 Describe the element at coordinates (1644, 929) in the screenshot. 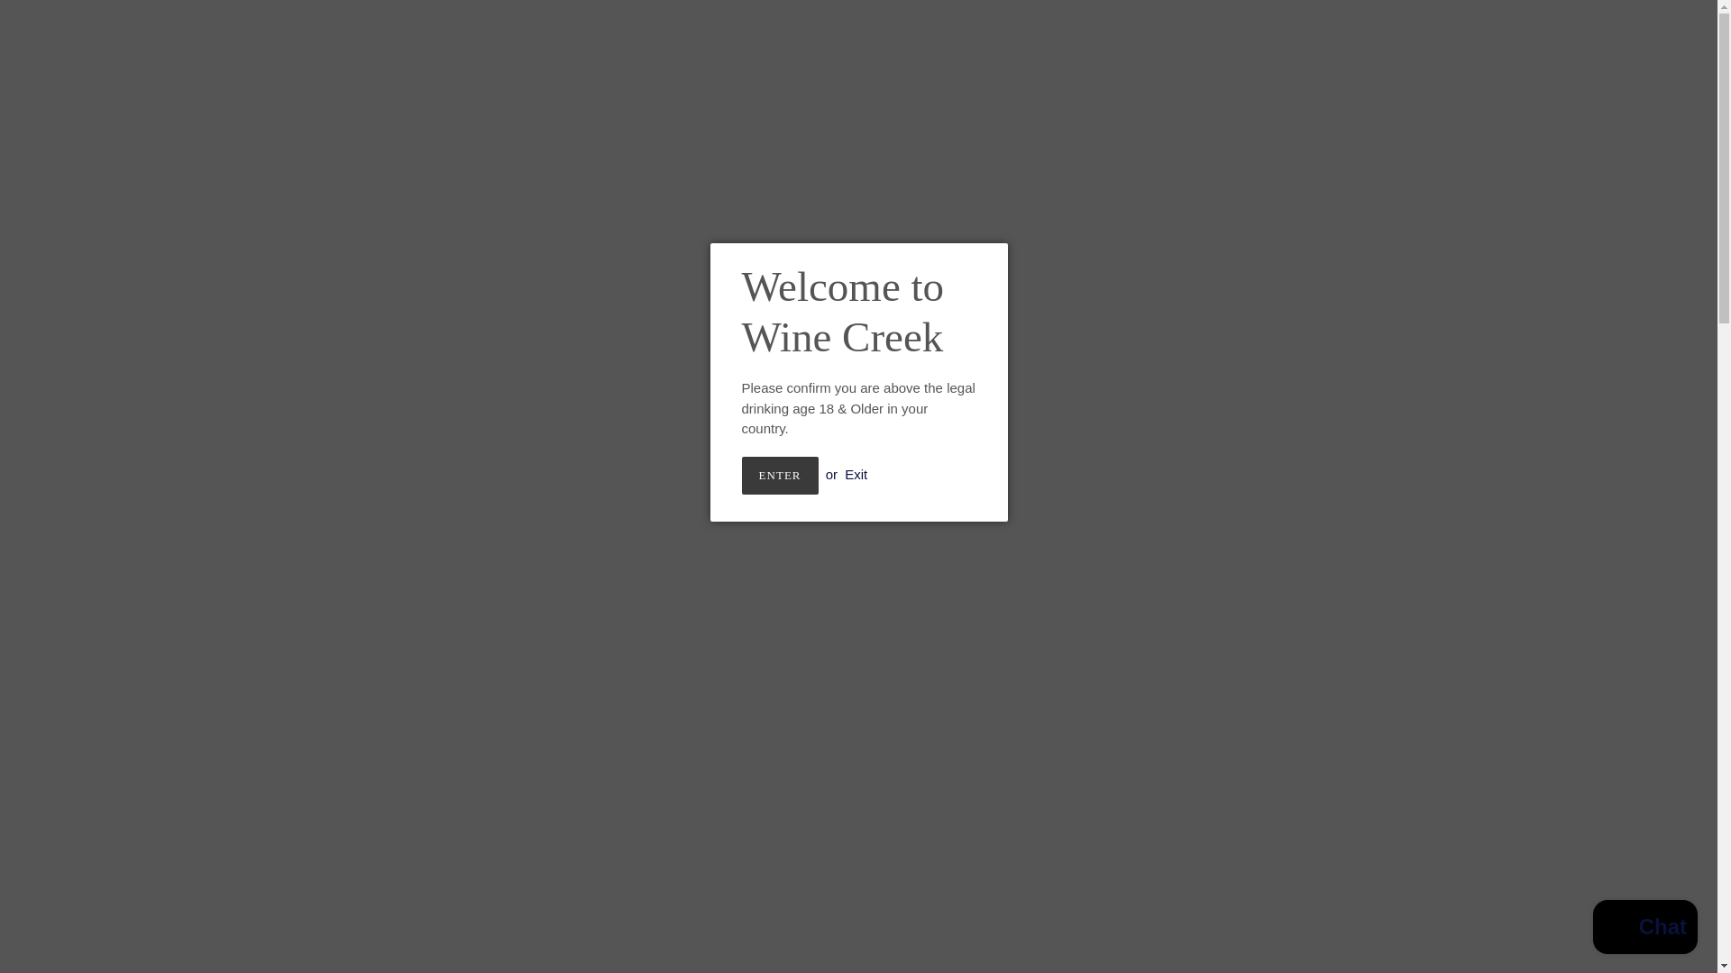

I see `Shopify online store chat` at that location.